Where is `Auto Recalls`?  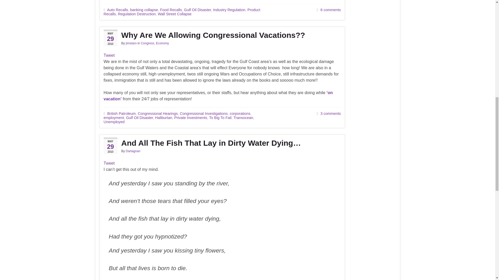 Auto Recalls is located at coordinates (117, 10).